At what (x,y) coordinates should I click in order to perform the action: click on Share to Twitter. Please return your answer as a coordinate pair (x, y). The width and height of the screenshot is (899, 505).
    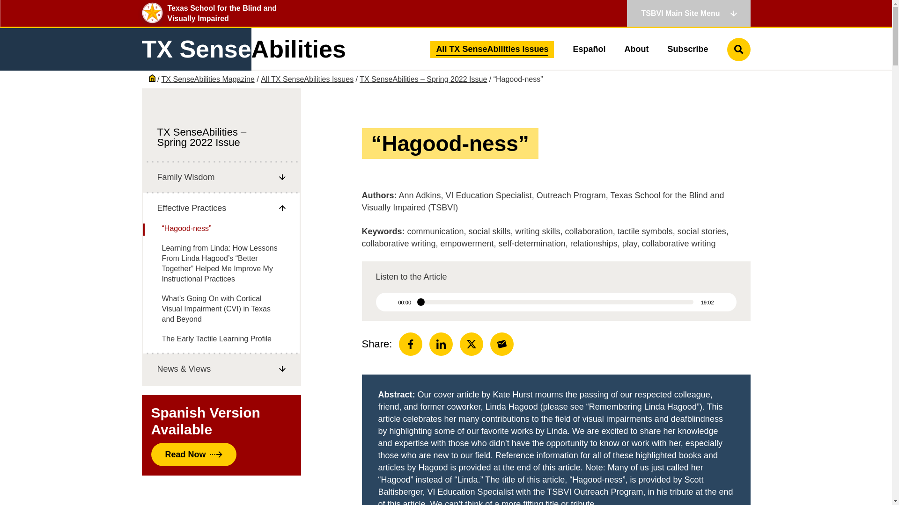
    Looking at the image, I should click on (471, 344).